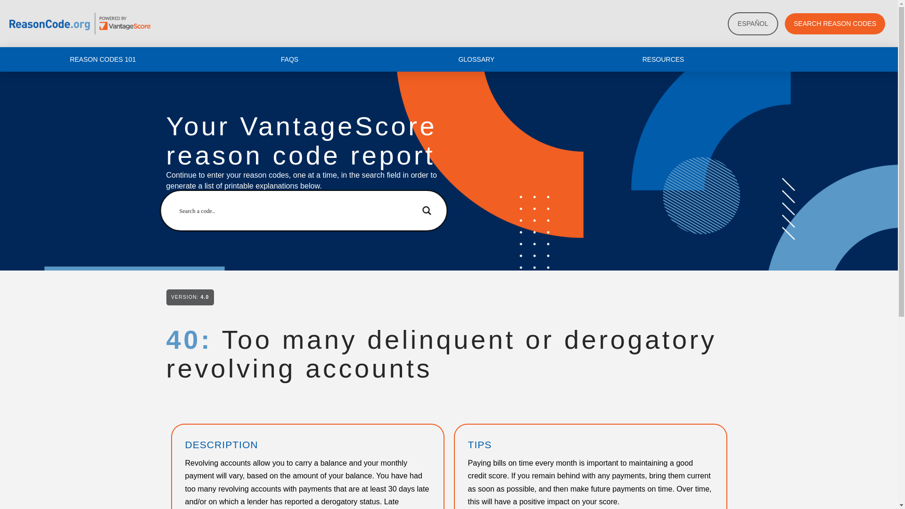  I want to click on FAQS, so click(289, 59).